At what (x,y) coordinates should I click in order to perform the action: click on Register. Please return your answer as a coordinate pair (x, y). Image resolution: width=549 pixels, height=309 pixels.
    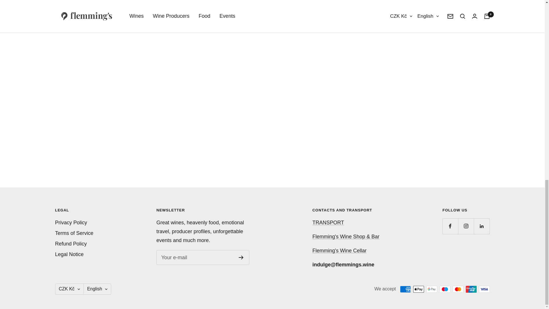
    Looking at the image, I should click on (241, 257).